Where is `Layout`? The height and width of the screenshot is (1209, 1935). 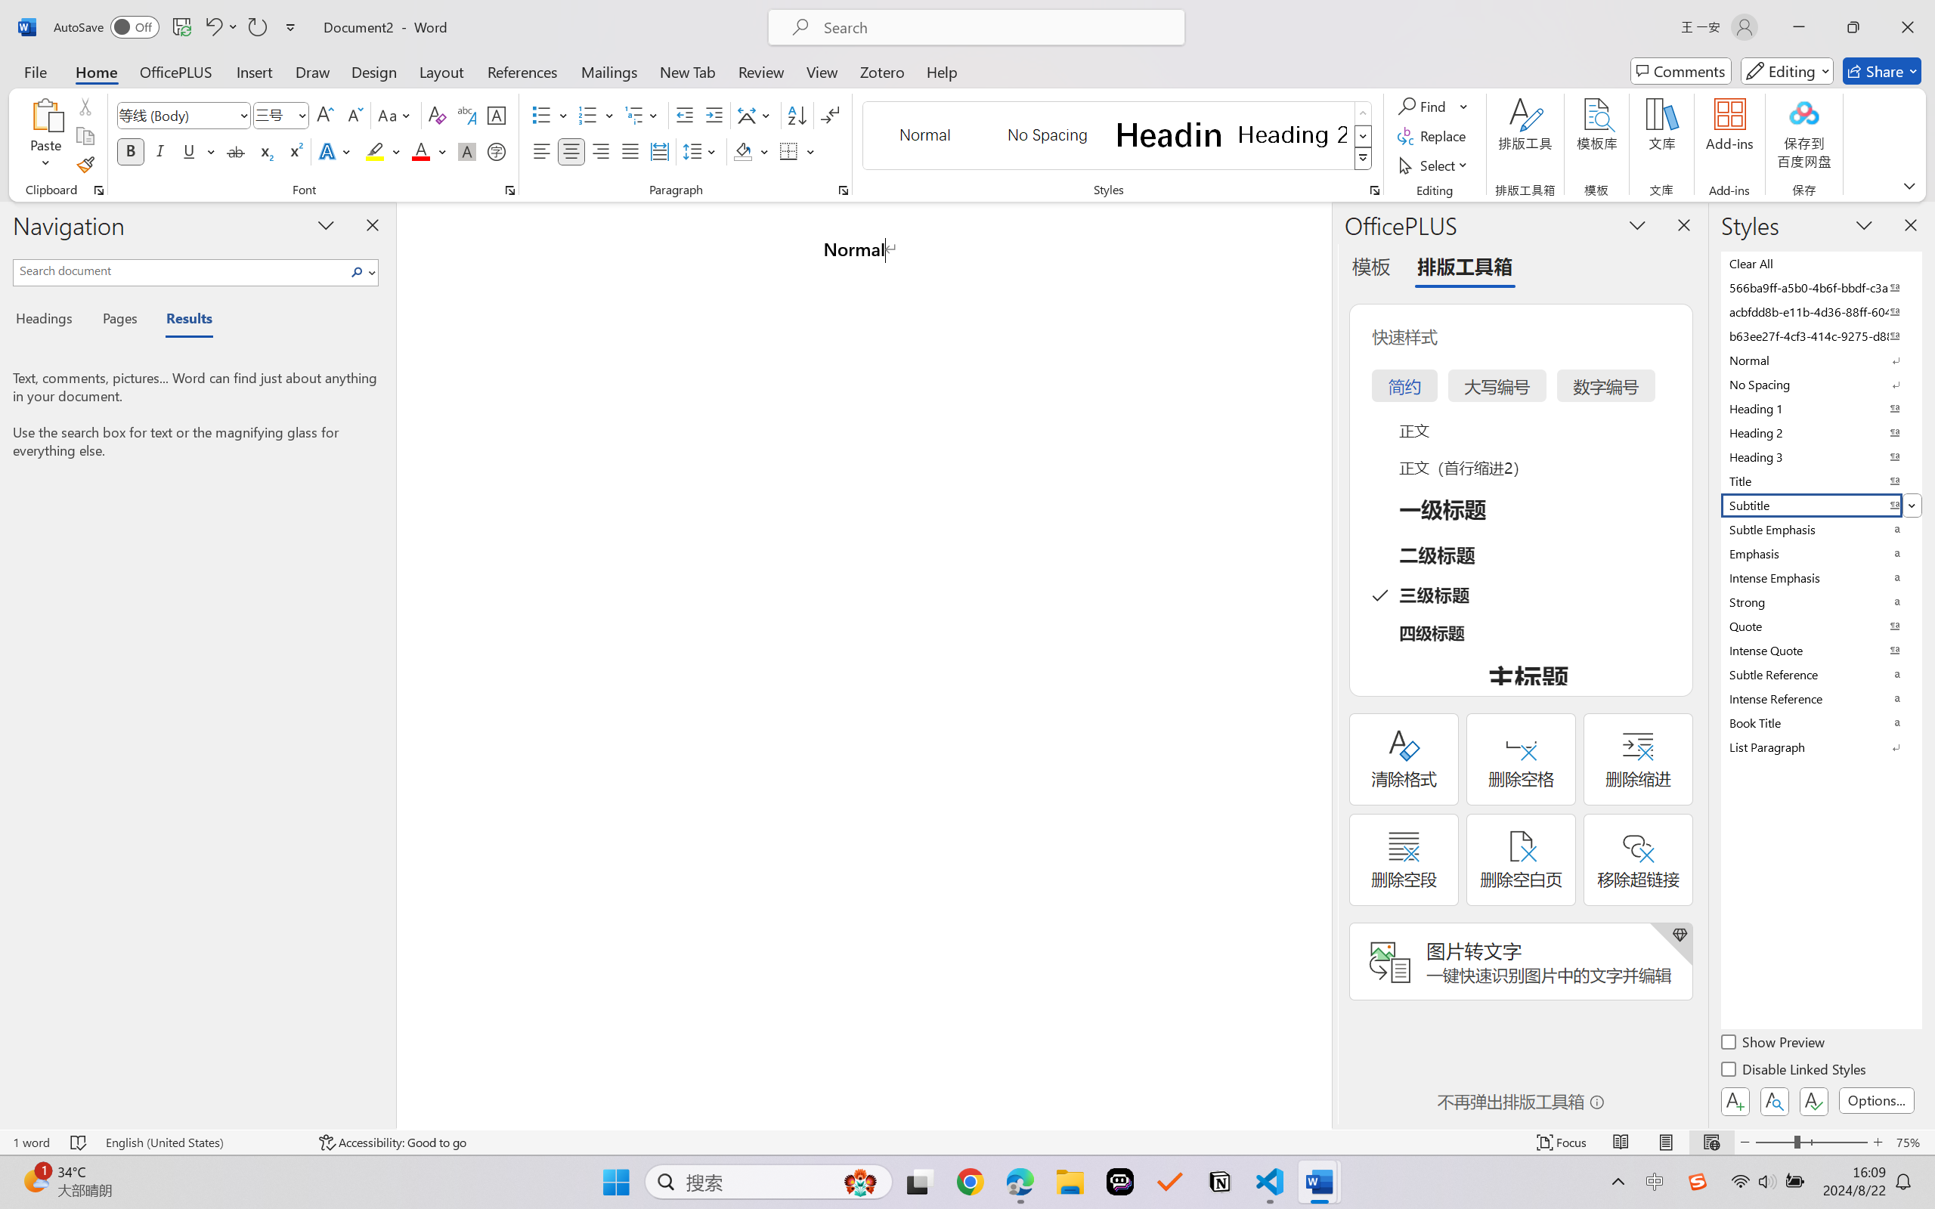 Layout is located at coordinates (441, 71).